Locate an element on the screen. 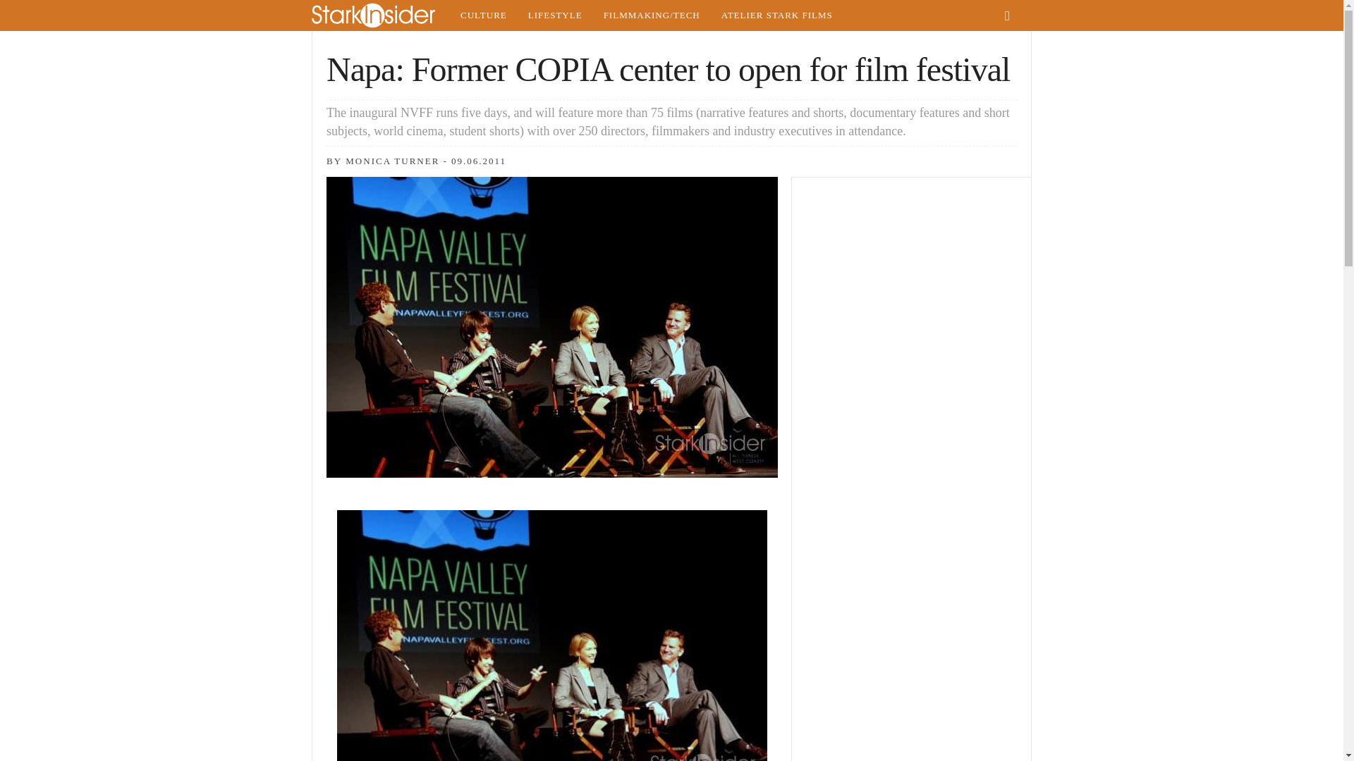 The height and width of the screenshot is (761, 1354). Tech, gadgets, camera news and reviews from Silicon Valley is located at coordinates (652, 16).